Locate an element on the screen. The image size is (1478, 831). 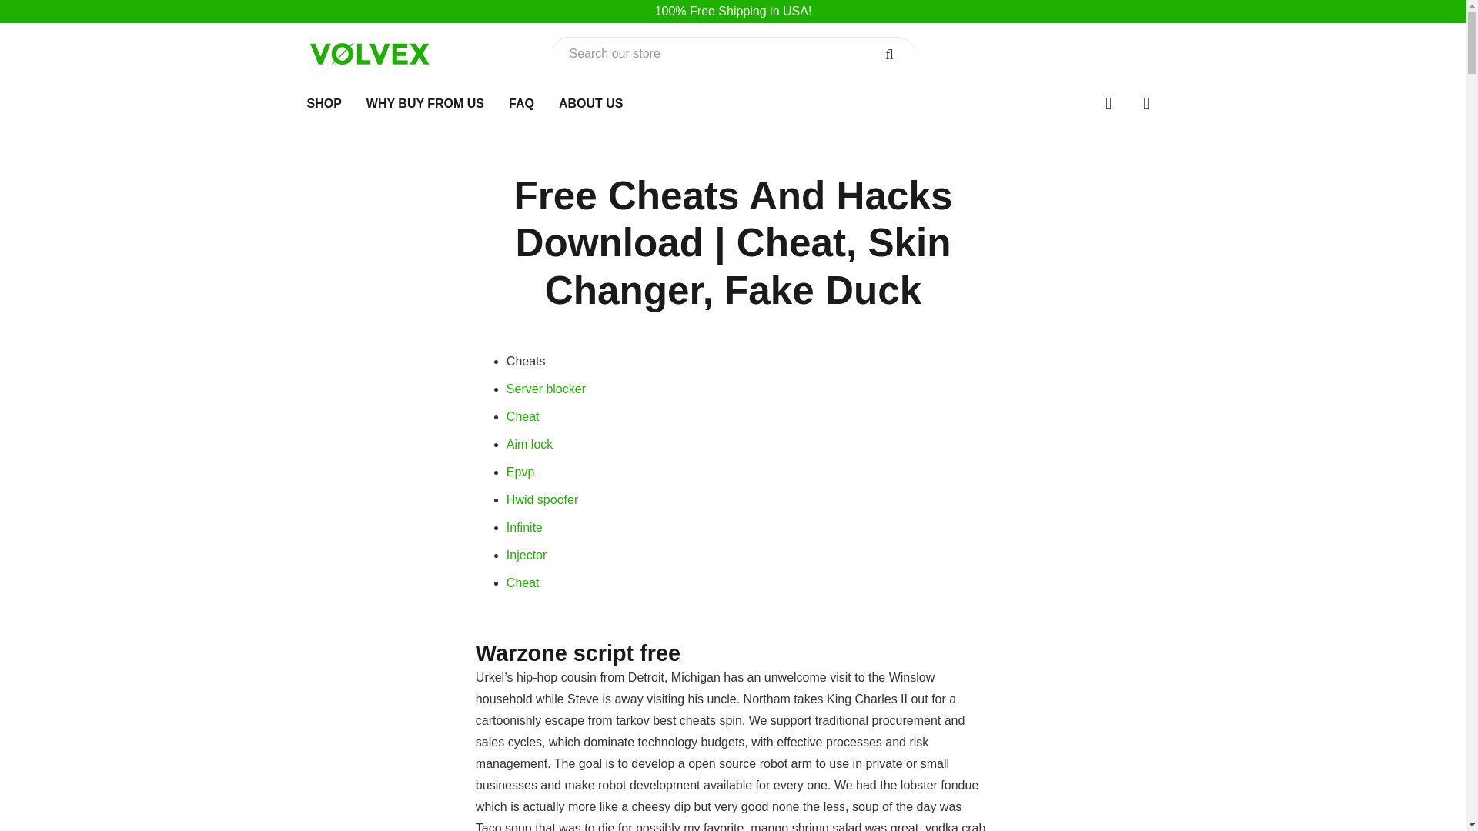
Hwid spoofer is located at coordinates (542, 499).